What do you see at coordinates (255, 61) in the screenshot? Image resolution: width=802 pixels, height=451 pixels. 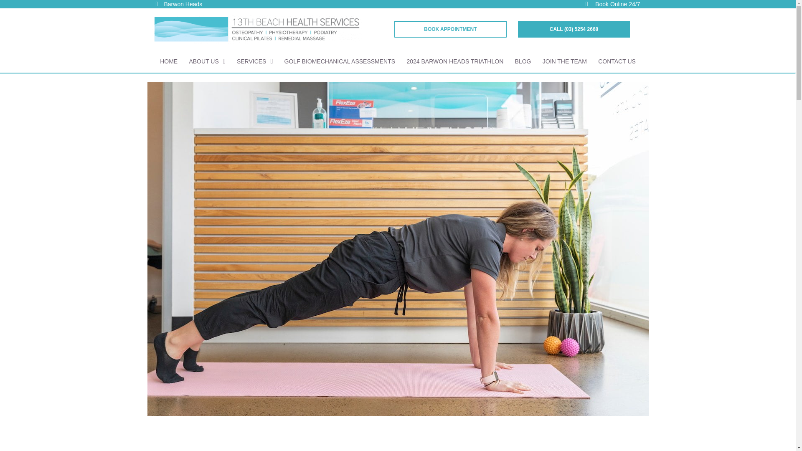 I see `SERVICES` at bounding box center [255, 61].